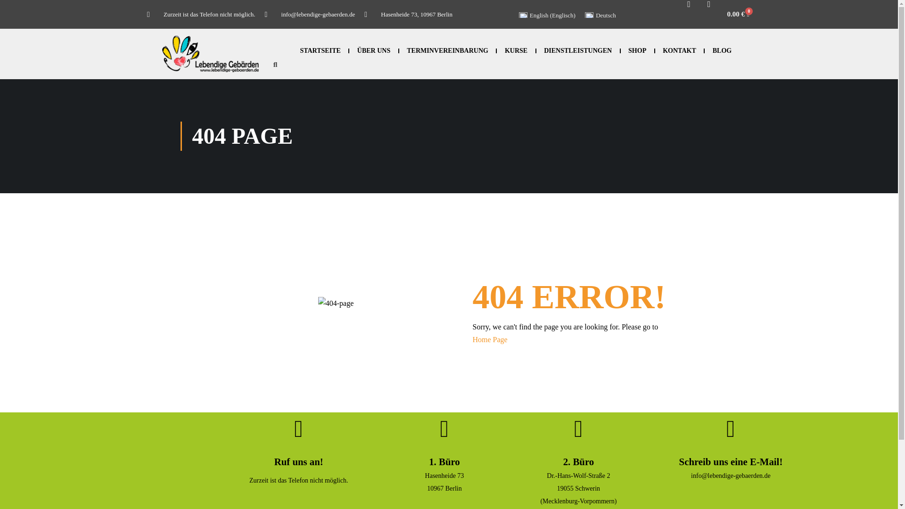 The width and height of the screenshot is (905, 509). I want to click on KURSE, so click(516, 51).